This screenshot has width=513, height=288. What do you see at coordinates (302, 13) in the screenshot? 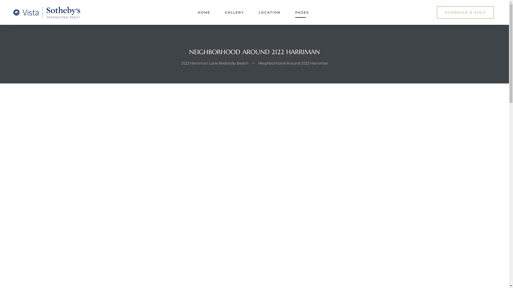
I see `PAGES` at bounding box center [302, 13].